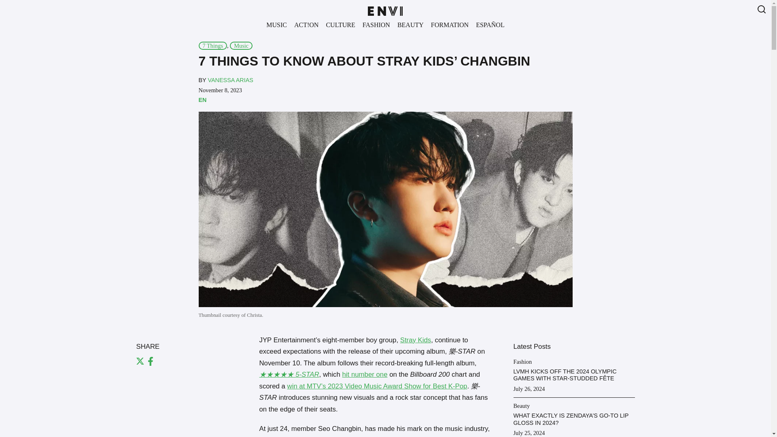 The width and height of the screenshot is (777, 437). What do you see at coordinates (450, 25) in the screenshot?
I see `FORMATION` at bounding box center [450, 25].